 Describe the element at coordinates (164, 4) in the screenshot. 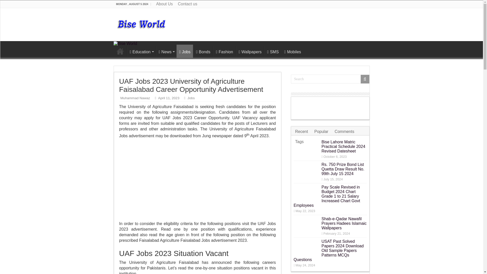

I see `About Us` at that location.